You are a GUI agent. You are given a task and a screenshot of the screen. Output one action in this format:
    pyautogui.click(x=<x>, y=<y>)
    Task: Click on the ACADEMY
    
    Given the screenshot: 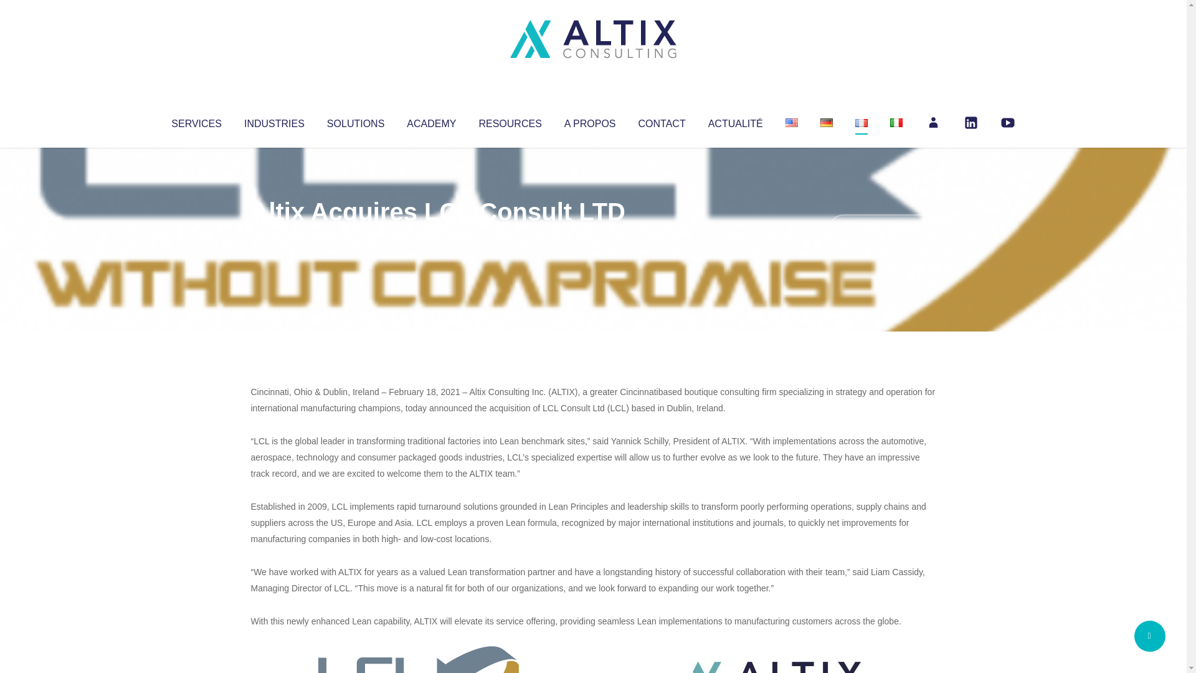 What is the action you would take?
    pyautogui.click(x=431, y=121)
    